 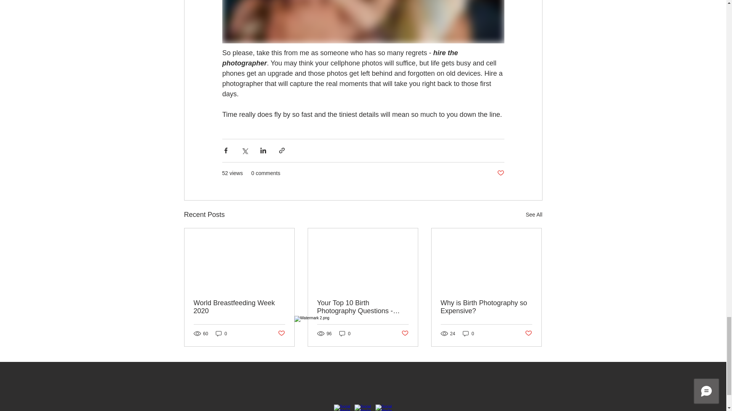 I want to click on Post not marked as liked, so click(x=528, y=333).